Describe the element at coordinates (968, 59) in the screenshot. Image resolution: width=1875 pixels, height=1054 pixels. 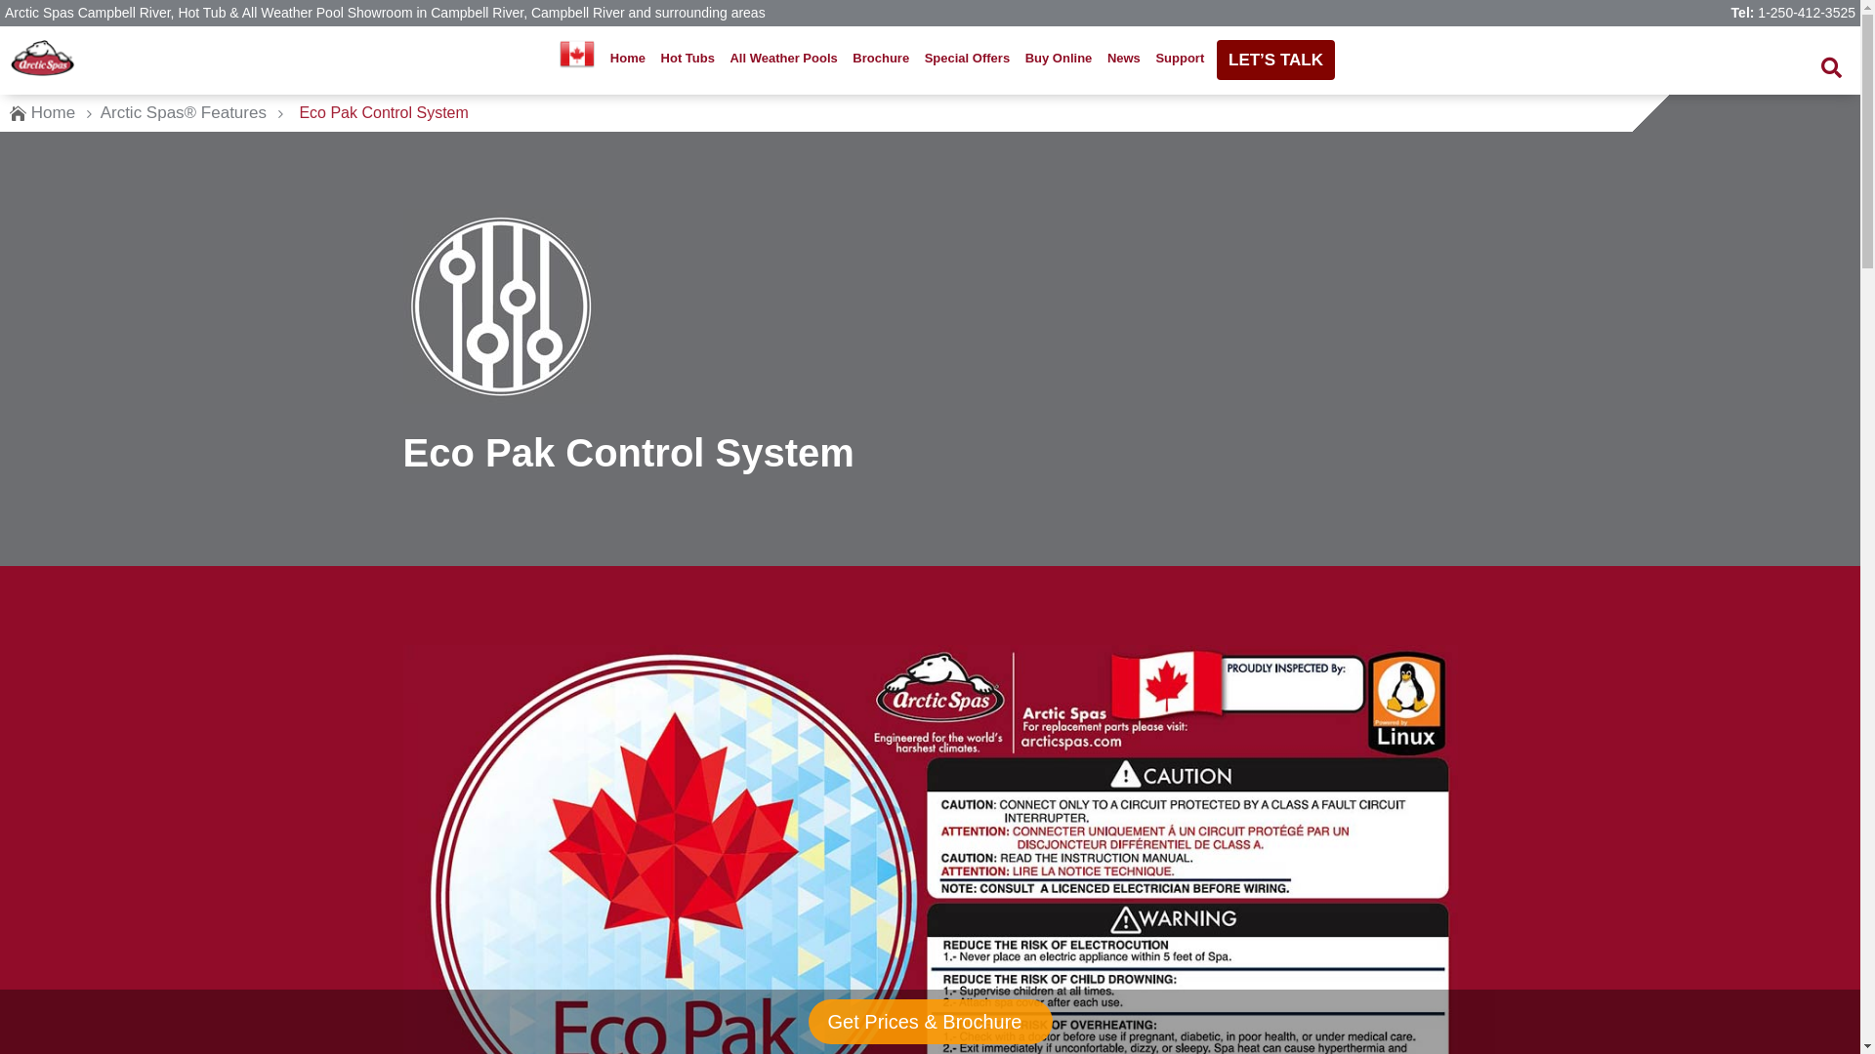
I see `Special Offers` at that location.